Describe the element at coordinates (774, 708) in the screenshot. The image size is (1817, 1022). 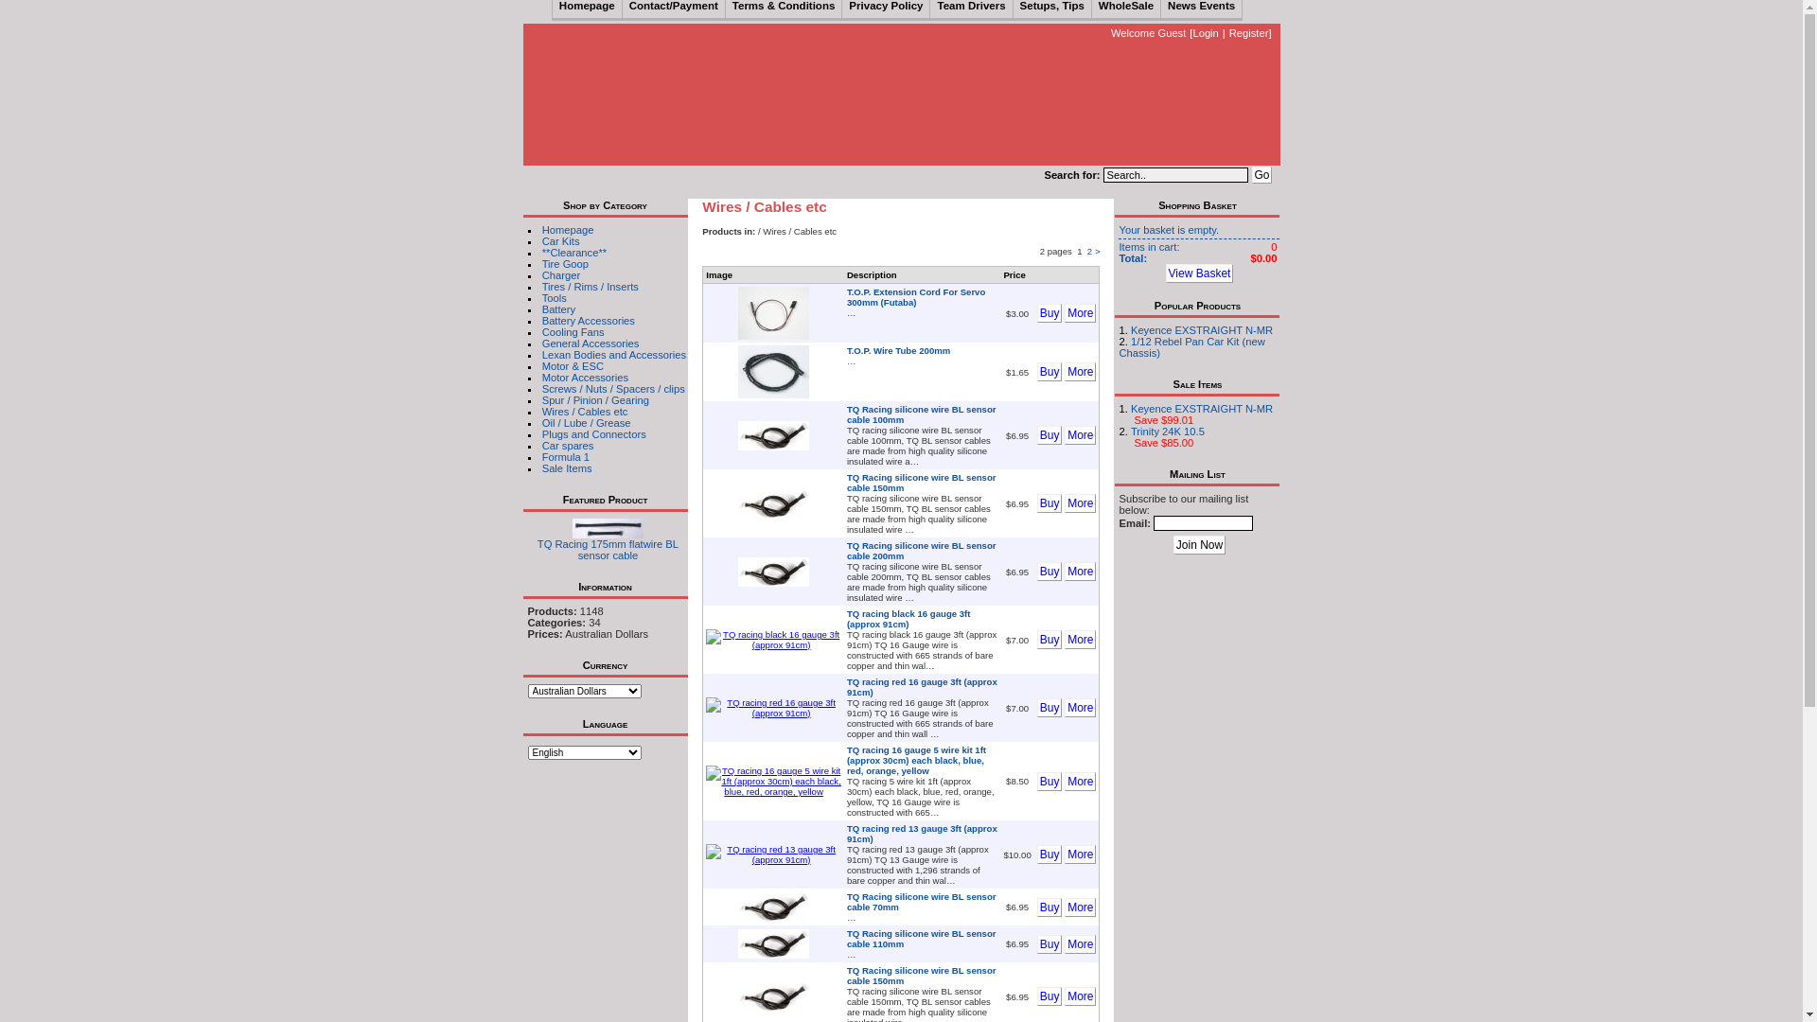
I see `TQ racing red 16 gauge 3ft (approx 91cm)` at that location.